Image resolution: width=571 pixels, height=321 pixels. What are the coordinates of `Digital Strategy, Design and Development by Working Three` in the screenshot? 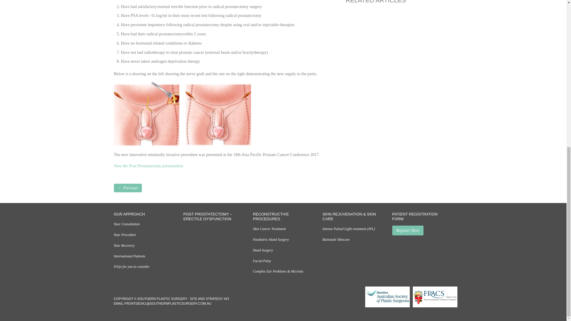 It's located at (226, 298).